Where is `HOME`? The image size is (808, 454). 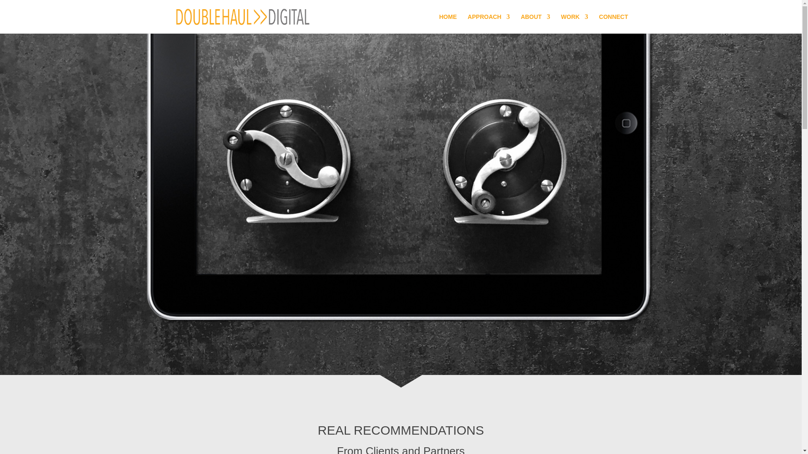 HOME is located at coordinates (447, 24).